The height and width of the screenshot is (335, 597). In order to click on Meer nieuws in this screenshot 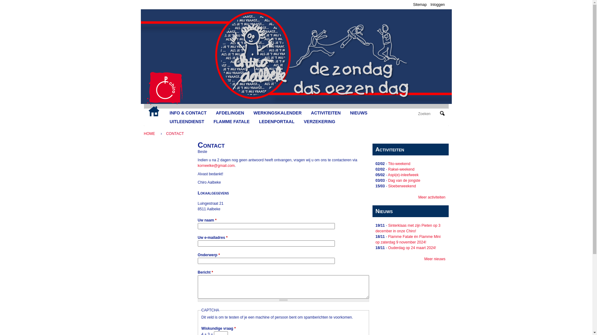, I will do `click(435, 259)`.